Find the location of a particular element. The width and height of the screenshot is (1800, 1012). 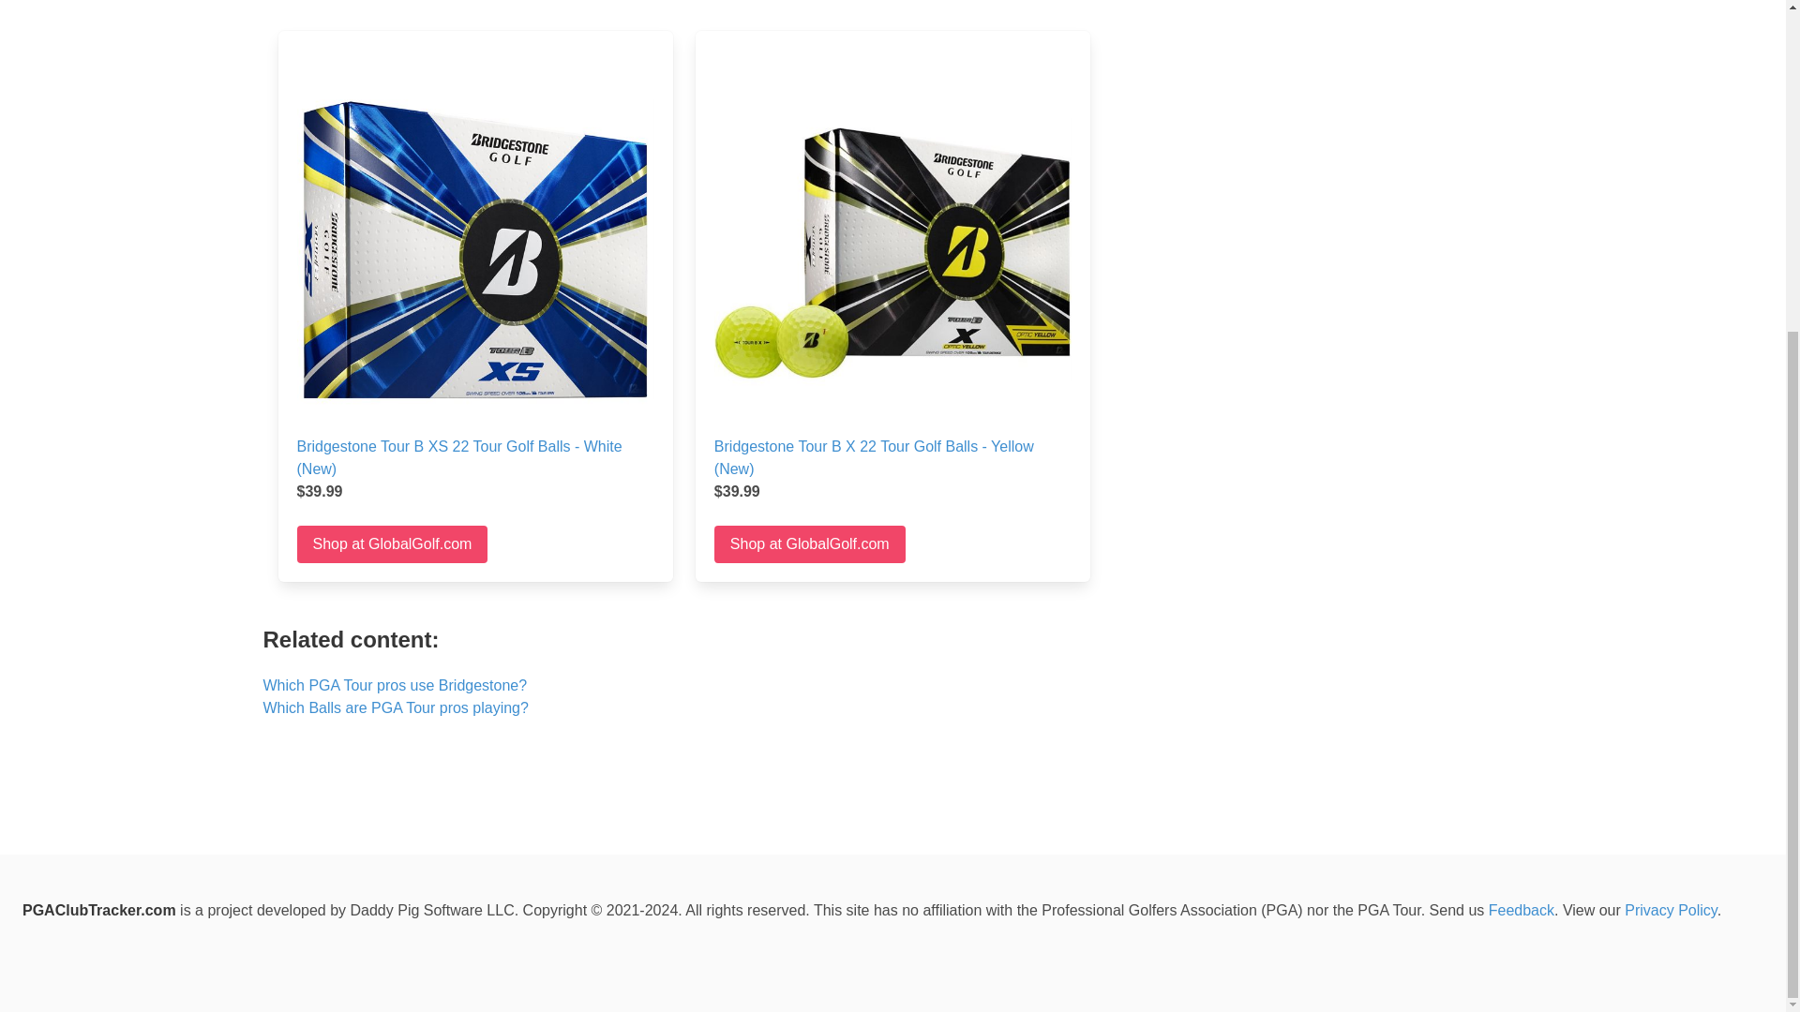

Privacy Policy is located at coordinates (1671, 910).